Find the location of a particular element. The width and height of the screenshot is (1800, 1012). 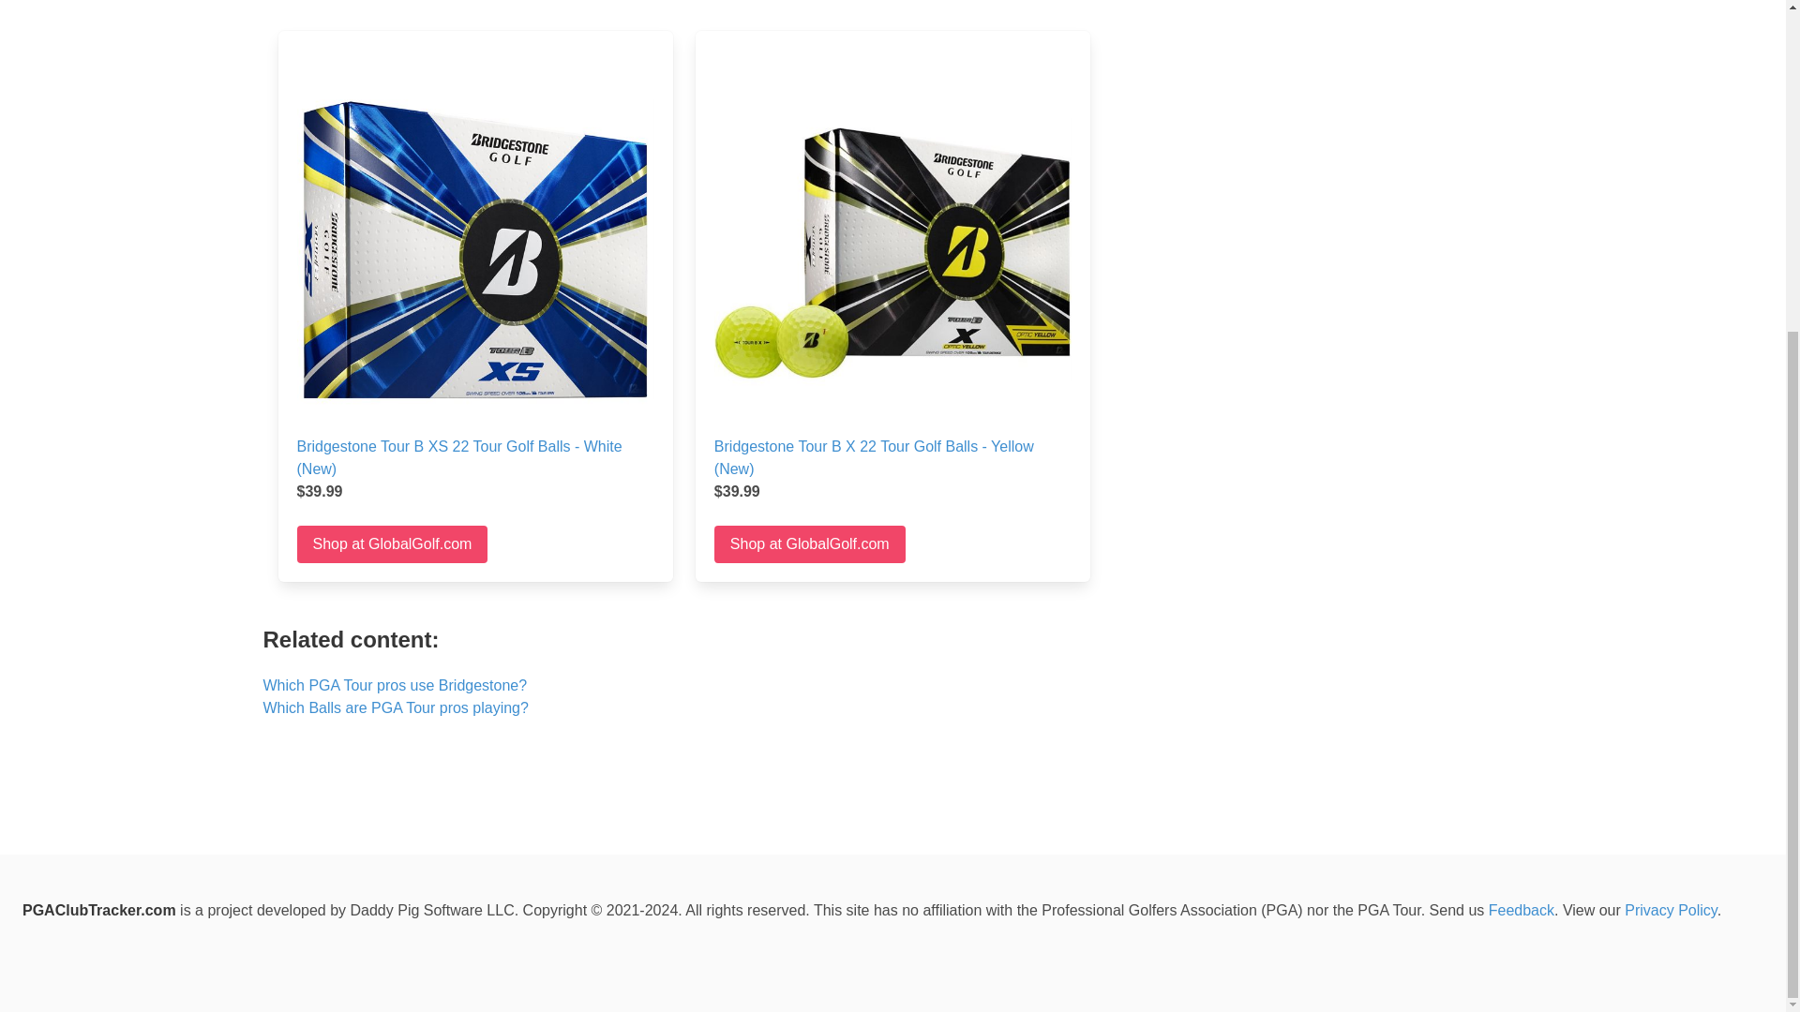

Privacy Policy is located at coordinates (1671, 910).